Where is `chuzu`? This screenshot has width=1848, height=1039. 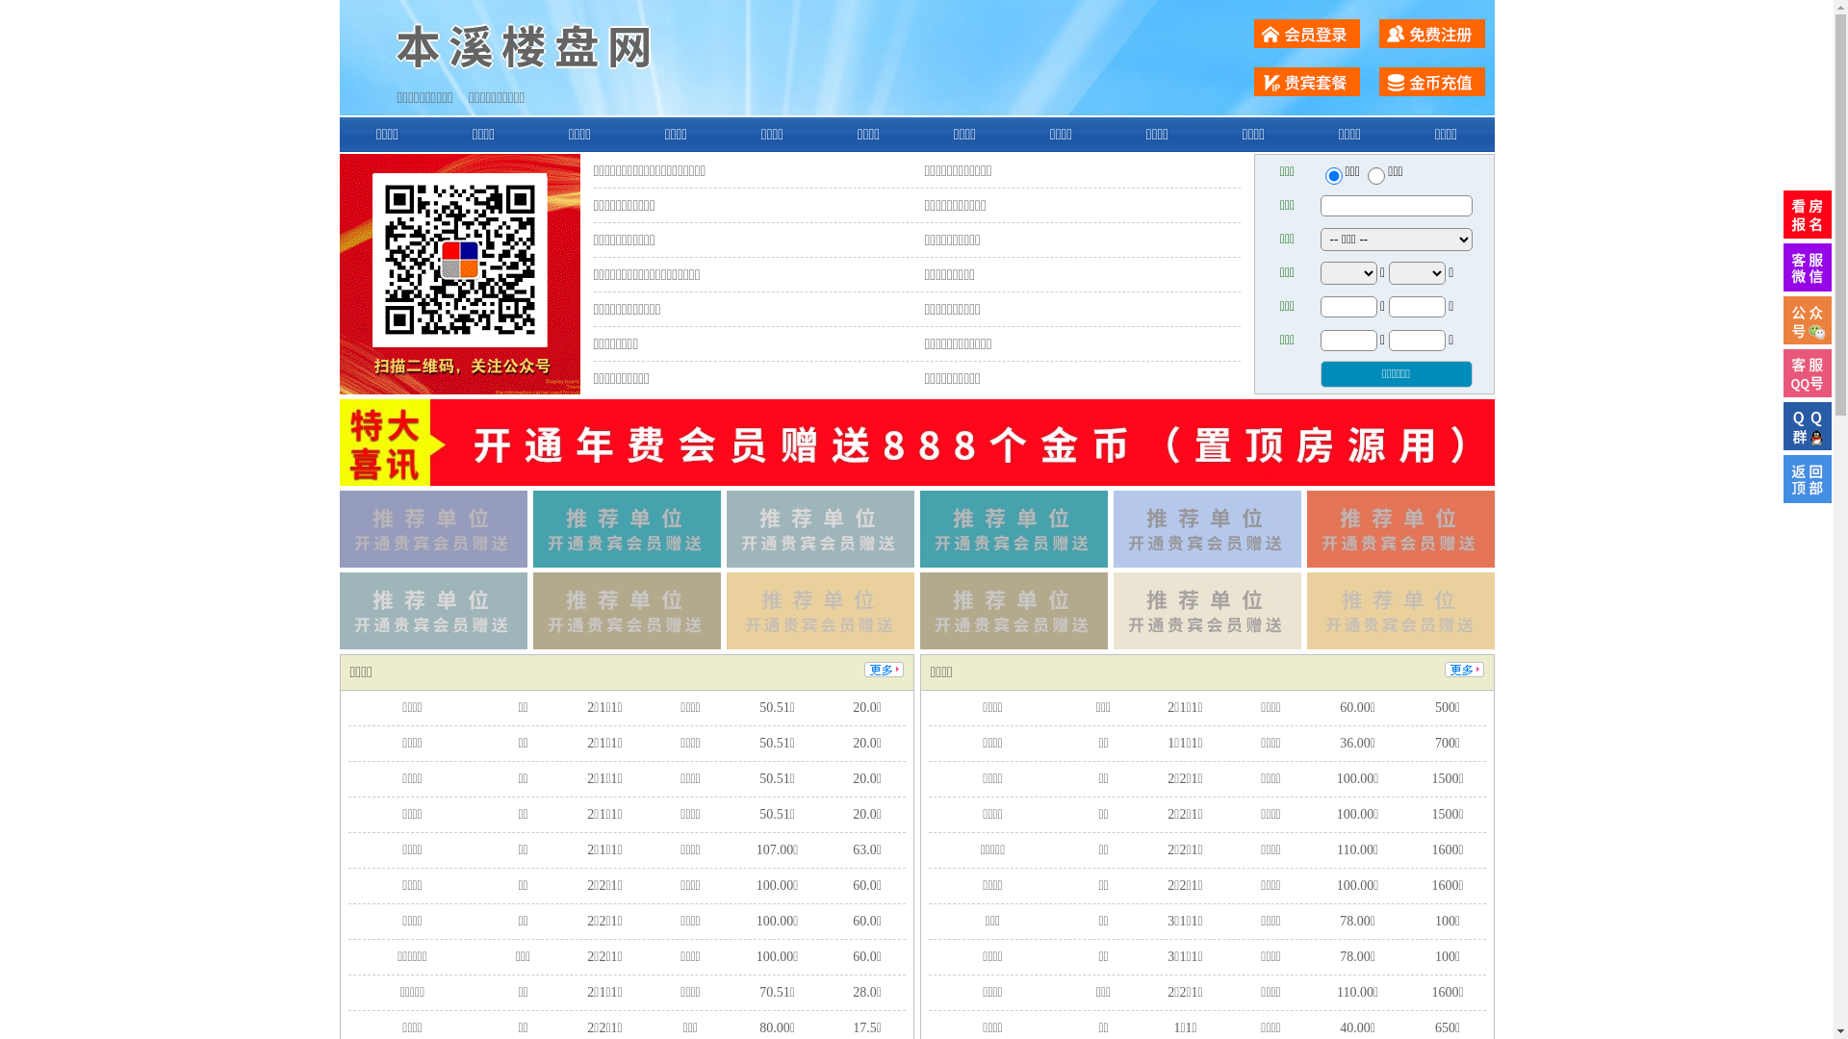
chuzu is located at coordinates (1376, 176).